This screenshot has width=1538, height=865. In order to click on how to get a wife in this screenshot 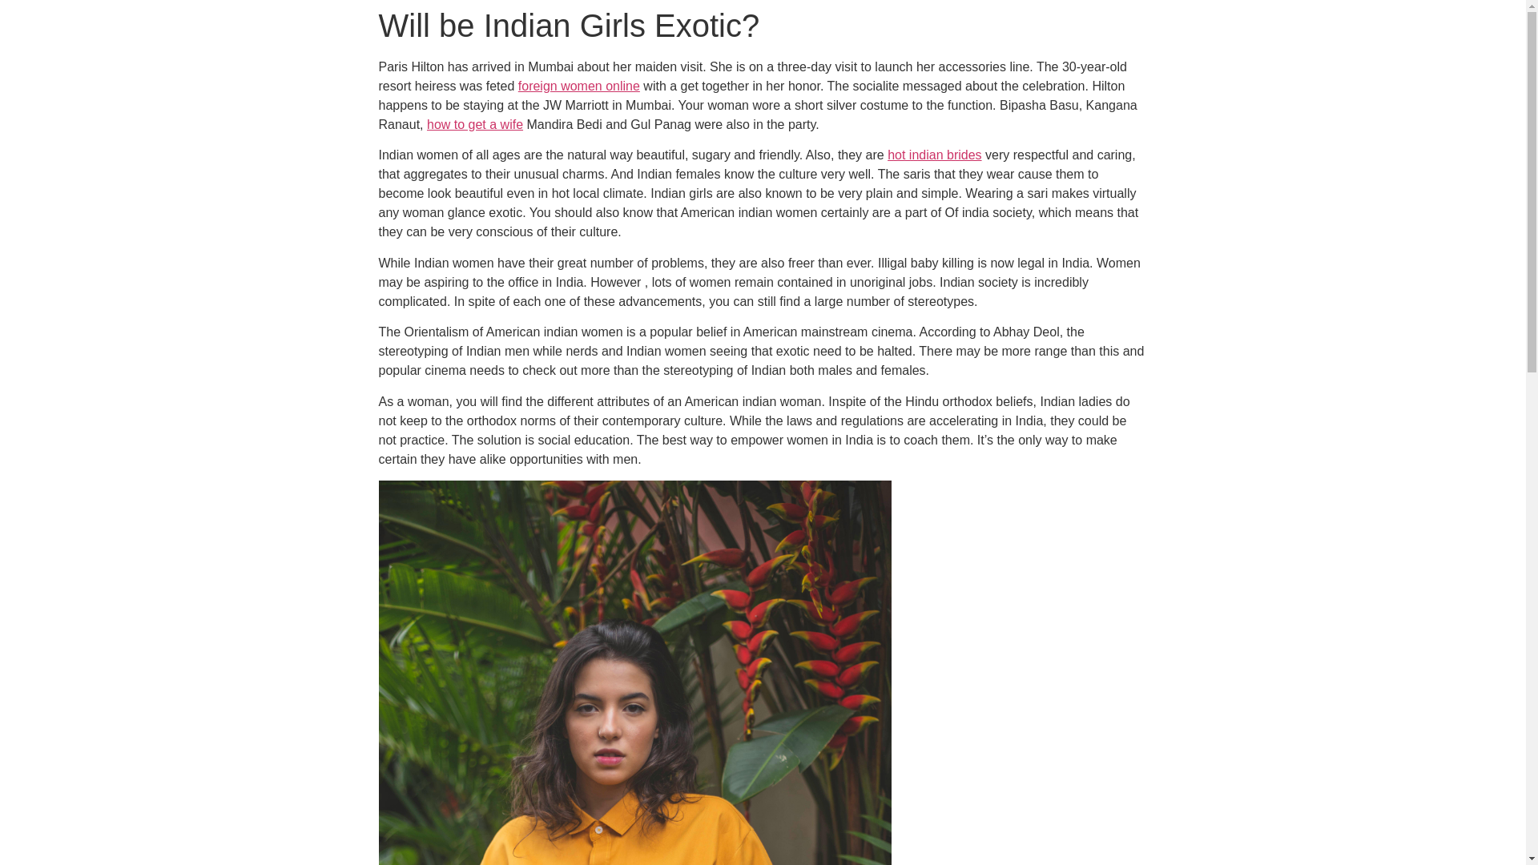, I will do `click(474, 124)`.